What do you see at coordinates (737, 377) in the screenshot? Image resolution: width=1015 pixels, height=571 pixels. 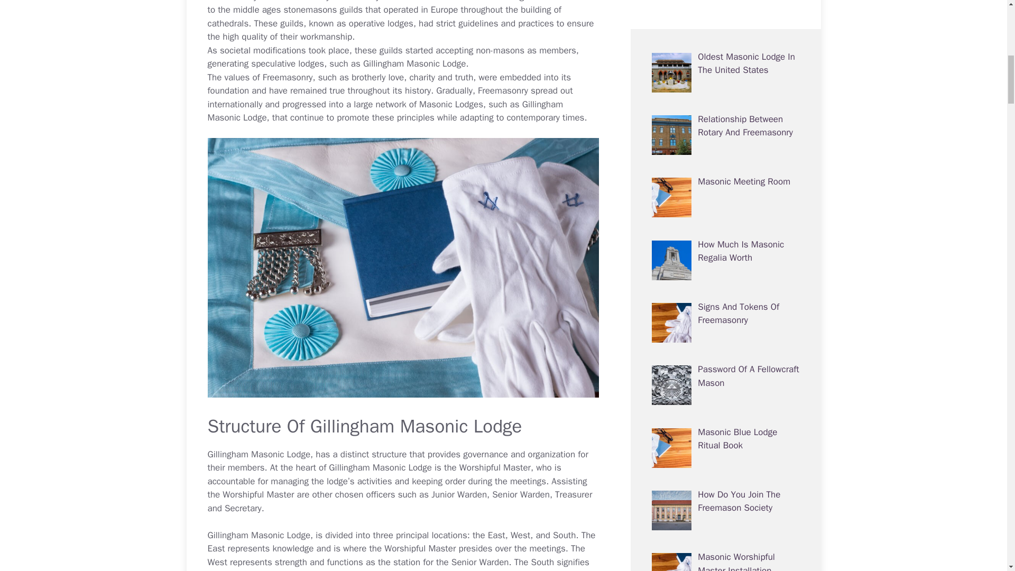 I see `Masonic Rituals List` at bounding box center [737, 377].